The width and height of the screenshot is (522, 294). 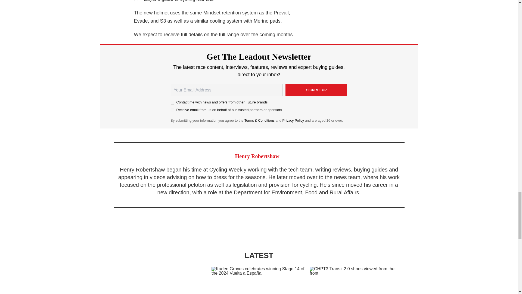 What do you see at coordinates (316, 90) in the screenshot?
I see `Sign me up` at bounding box center [316, 90].